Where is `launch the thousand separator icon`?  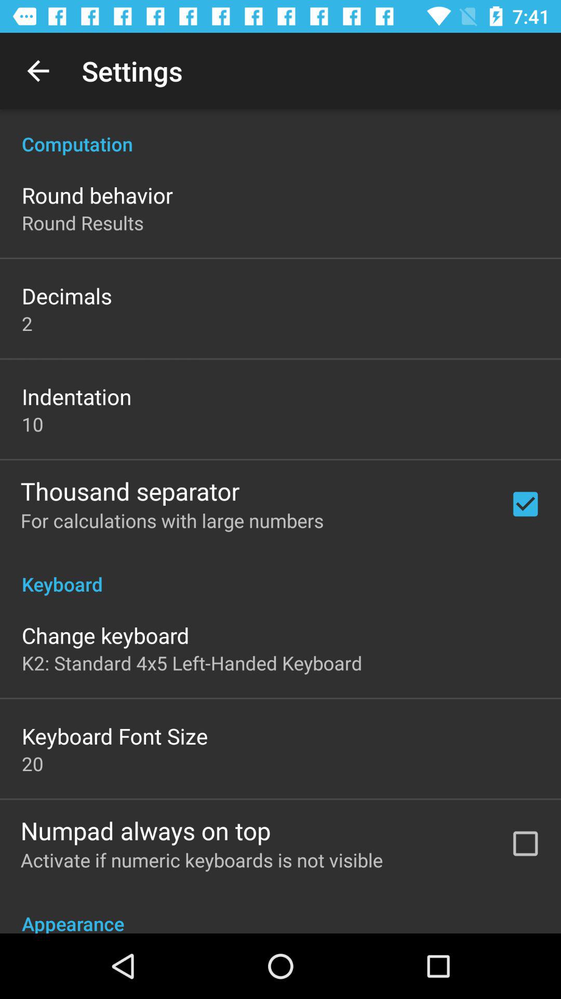
launch the thousand separator icon is located at coordinates (130, 491).